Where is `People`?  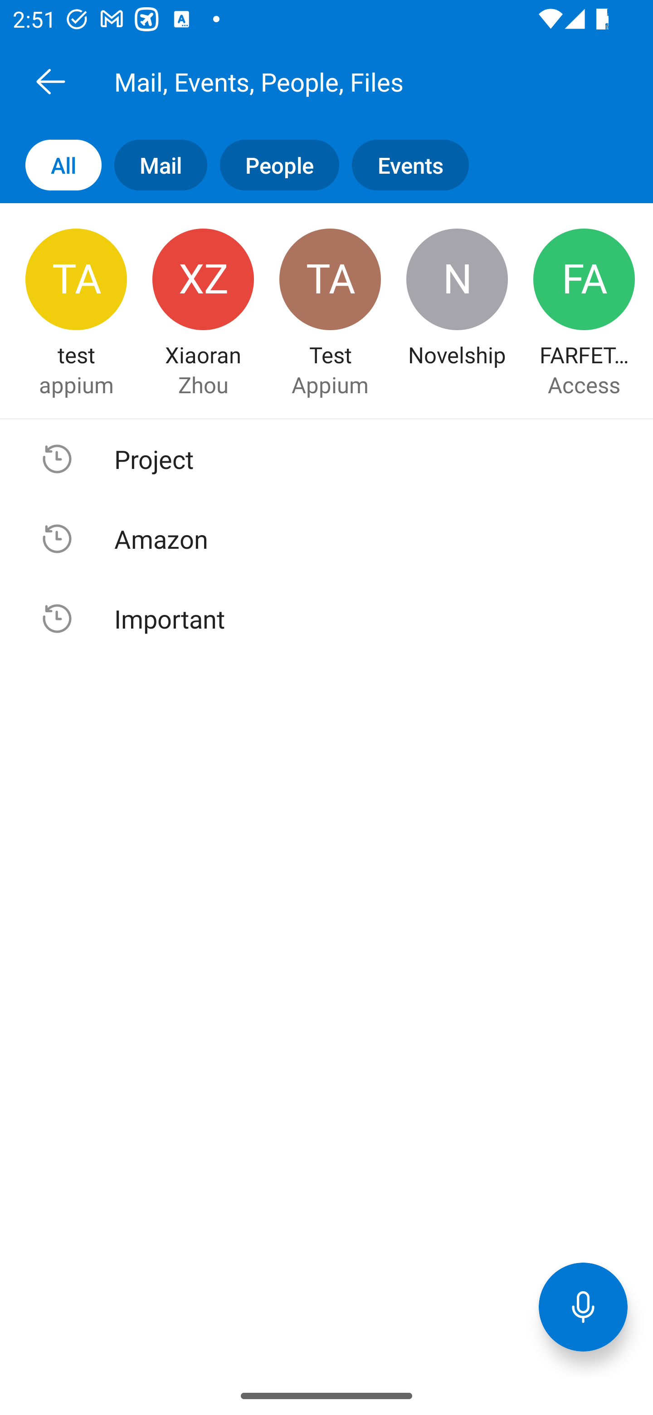 People is located at coordinates (273, 165).